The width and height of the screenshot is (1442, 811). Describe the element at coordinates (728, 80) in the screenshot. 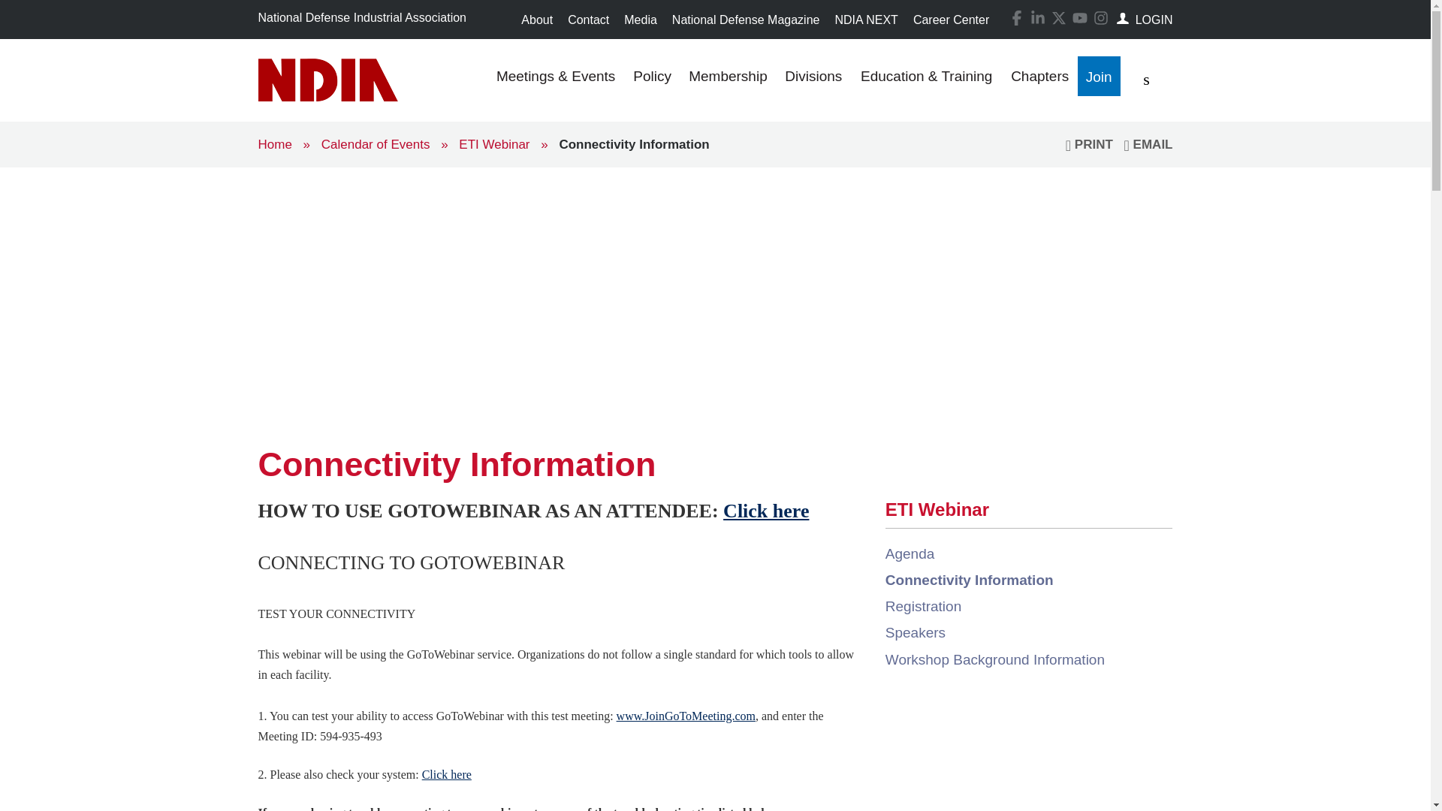

I see `Membership` at that location.